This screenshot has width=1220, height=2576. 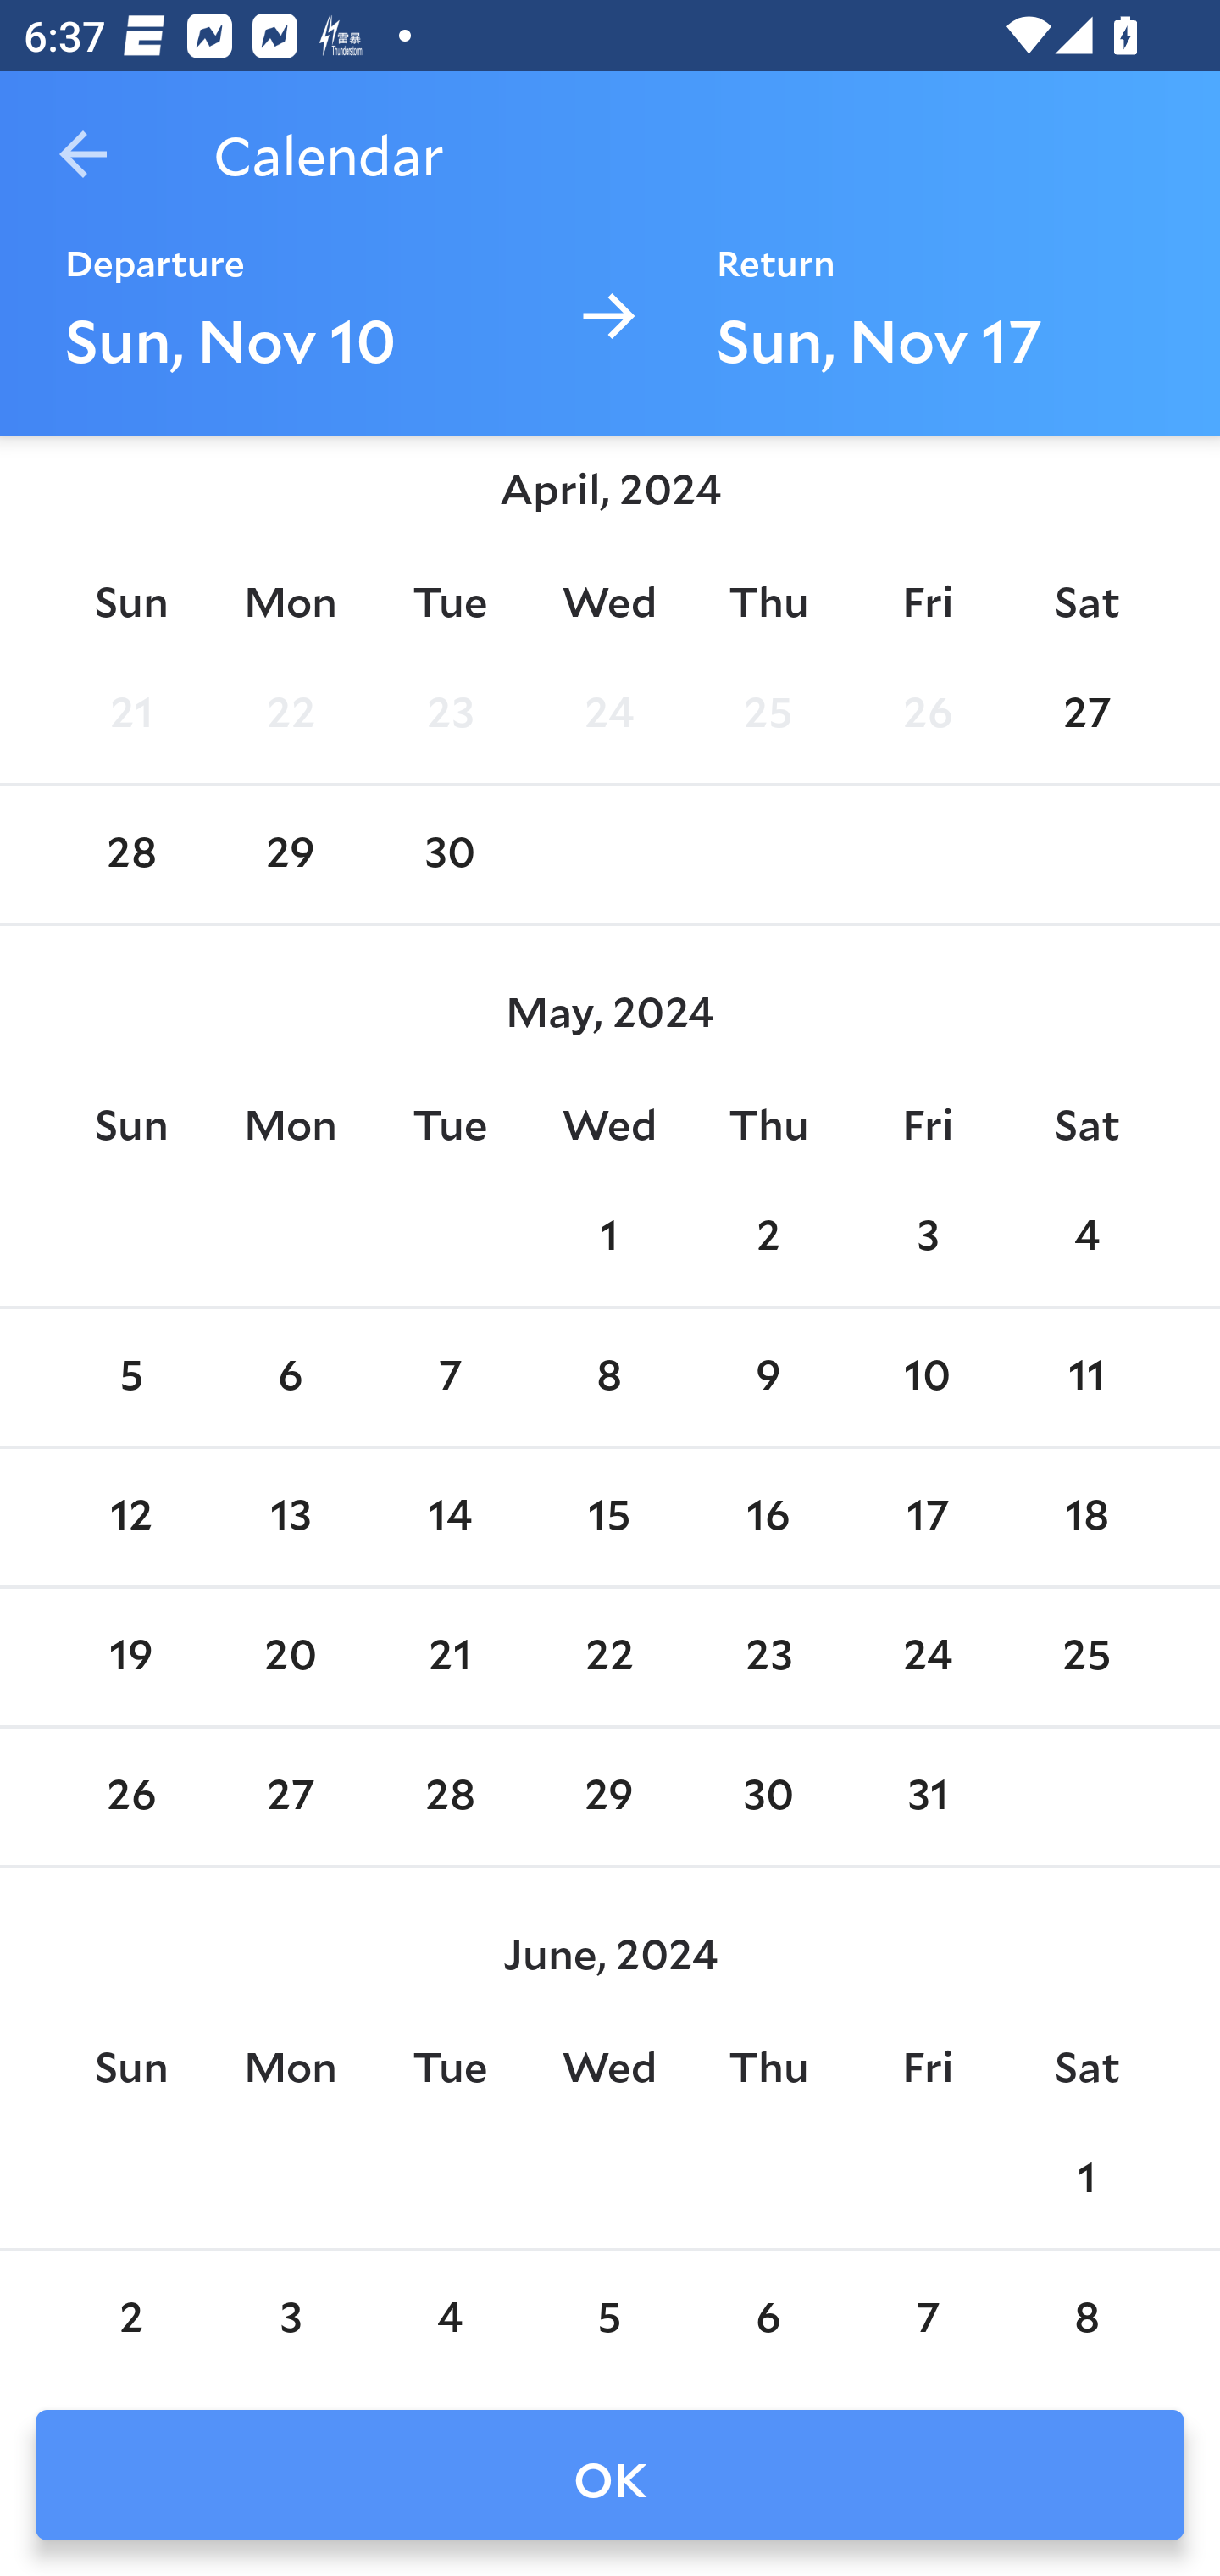 I want to click on 19, so click(x=130, y=1656).